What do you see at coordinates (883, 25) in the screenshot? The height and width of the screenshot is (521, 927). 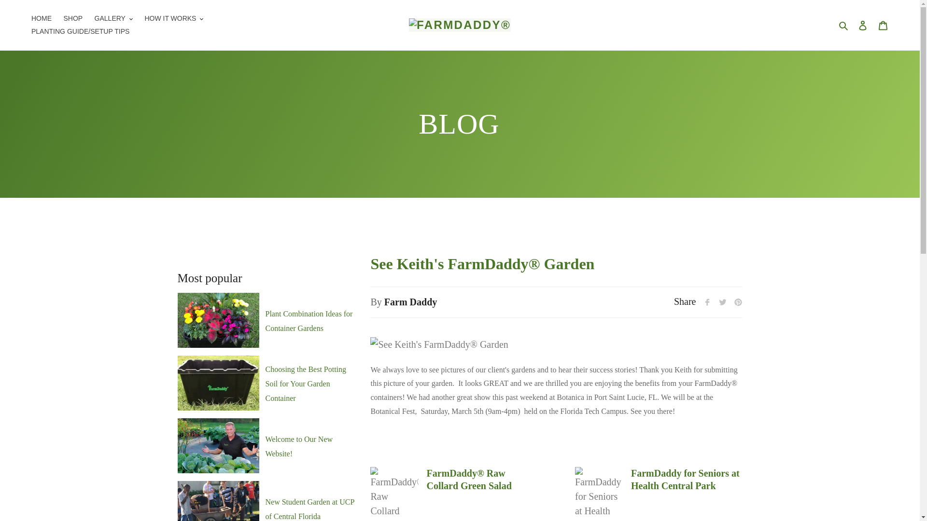 I see `Cart` at bounding box center [883, 25].